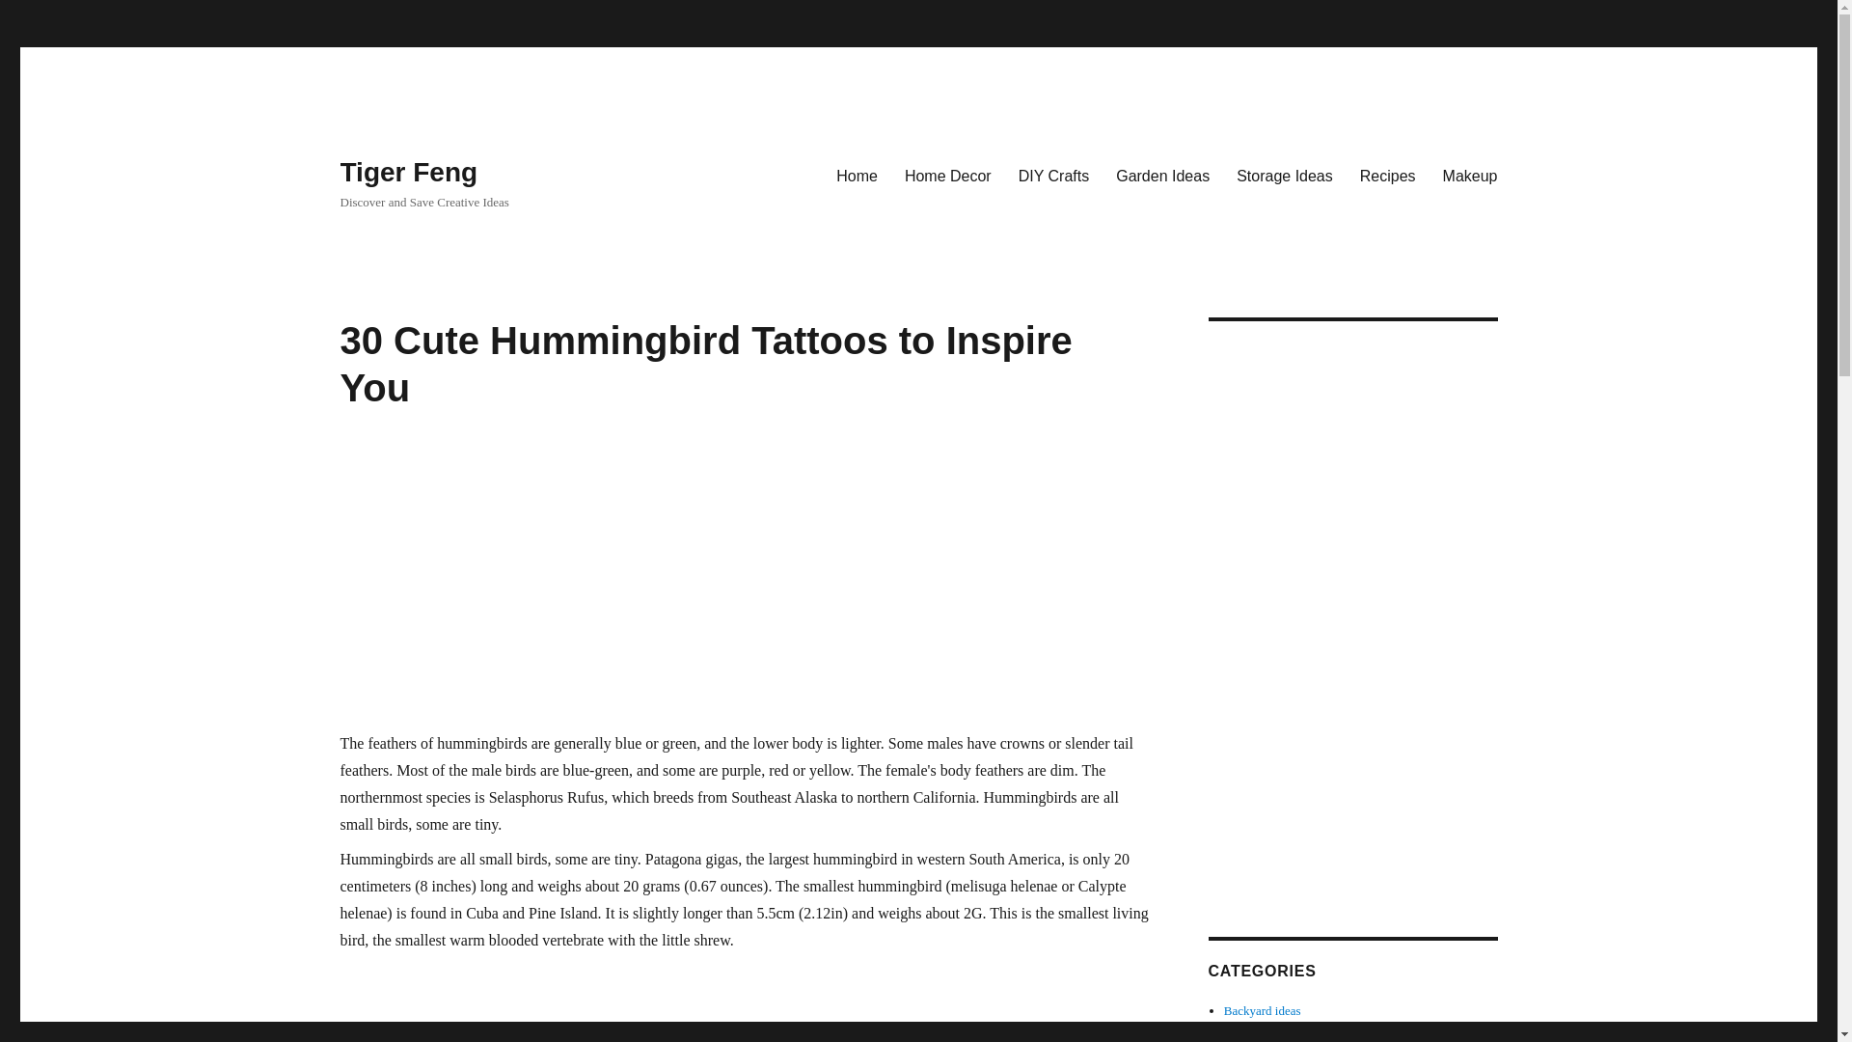 The height and width of the screenshot is (1042, 1852). I want to click on Home Decor, so click(947, 176).